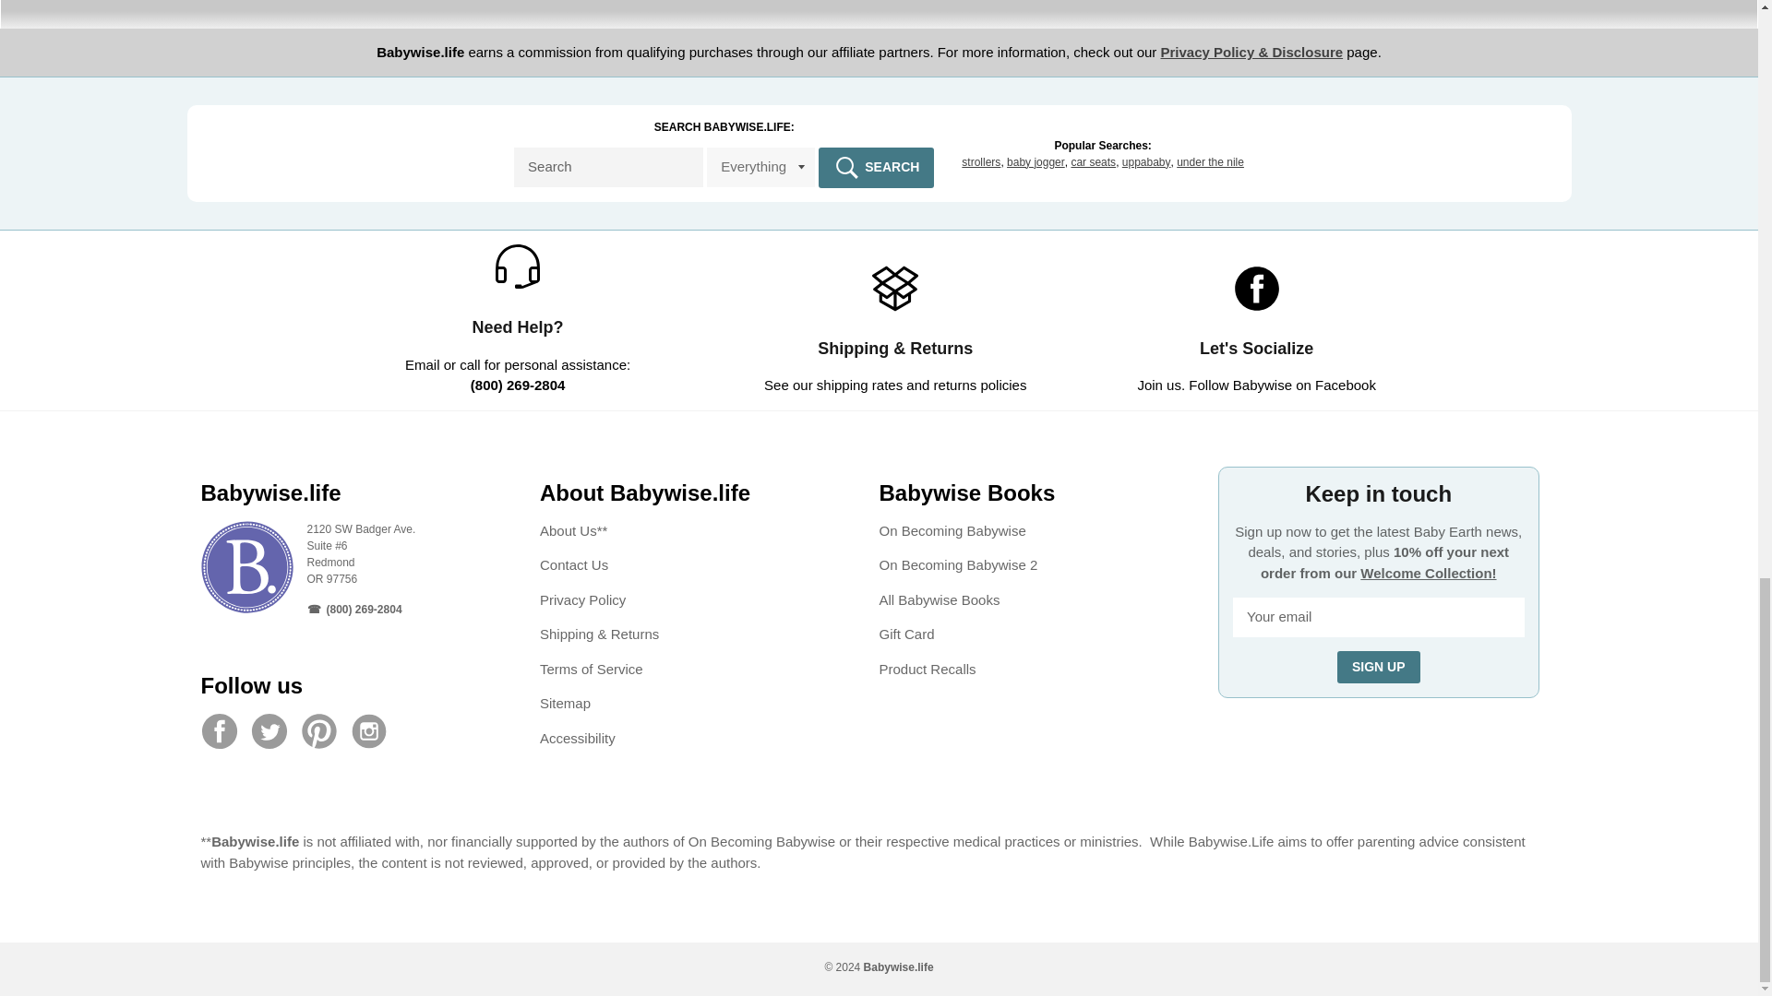 The image size is (1772, 996). What do you see at coordinates (981, 161) in the screenshot?
I see `Strollers` at bounding box center [981, 161].